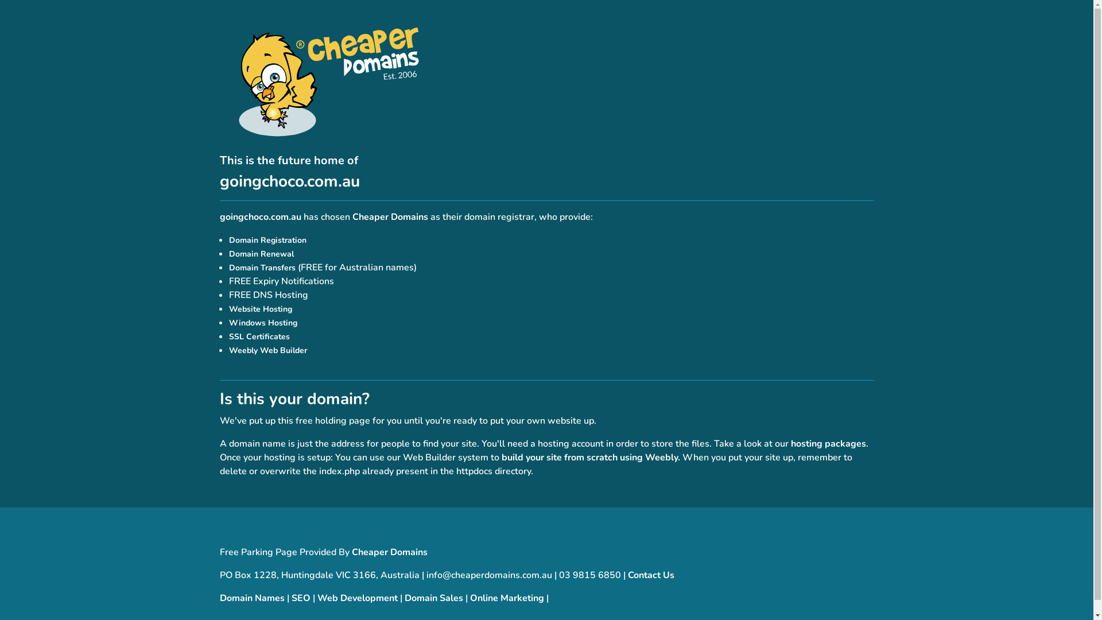  I want to click on Cheaper Domains, so click(389, 552).